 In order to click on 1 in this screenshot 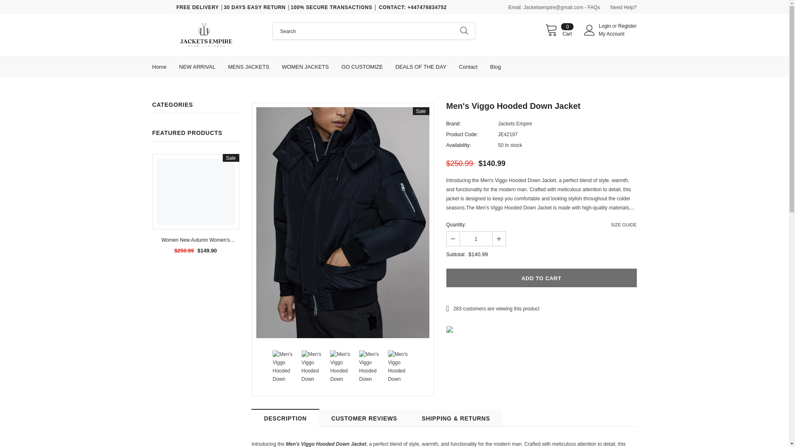, I will do `click(475, 239)`.